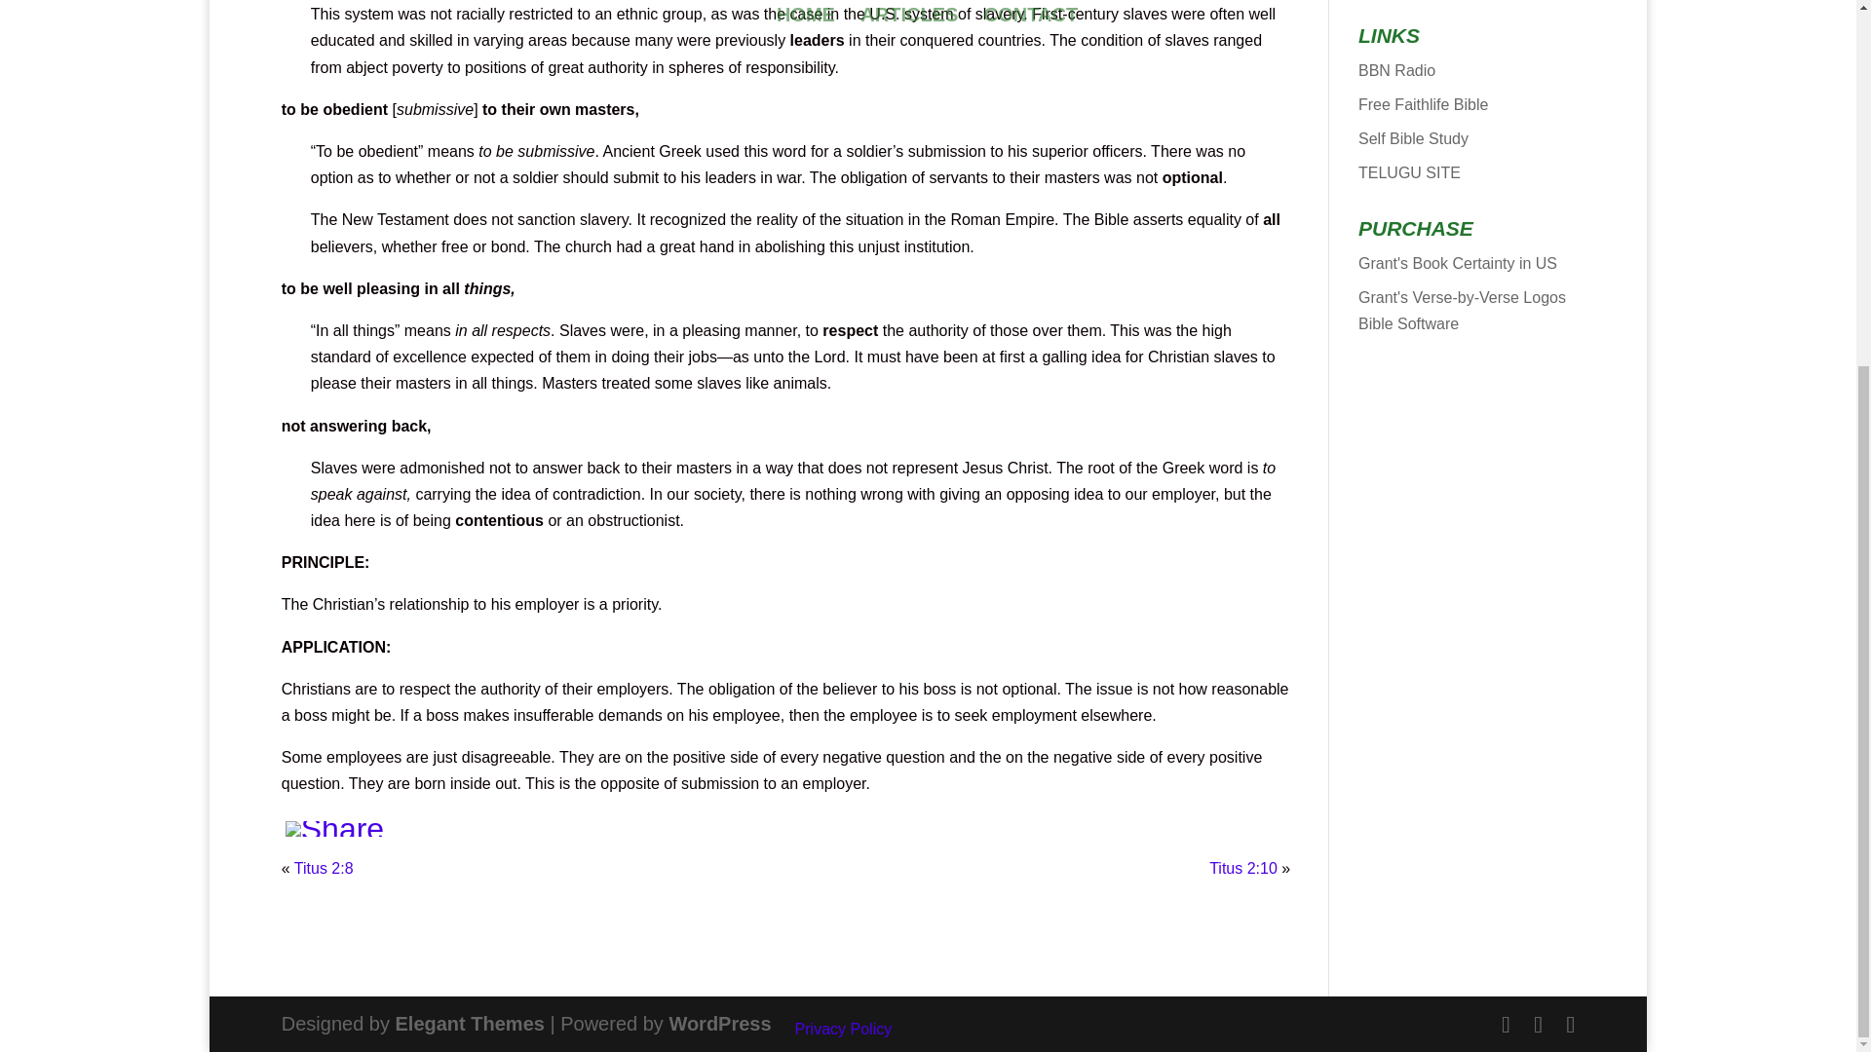  Describe the element at coordinates (719, 1023) in the screenshot. I see `WordPress` at that location.